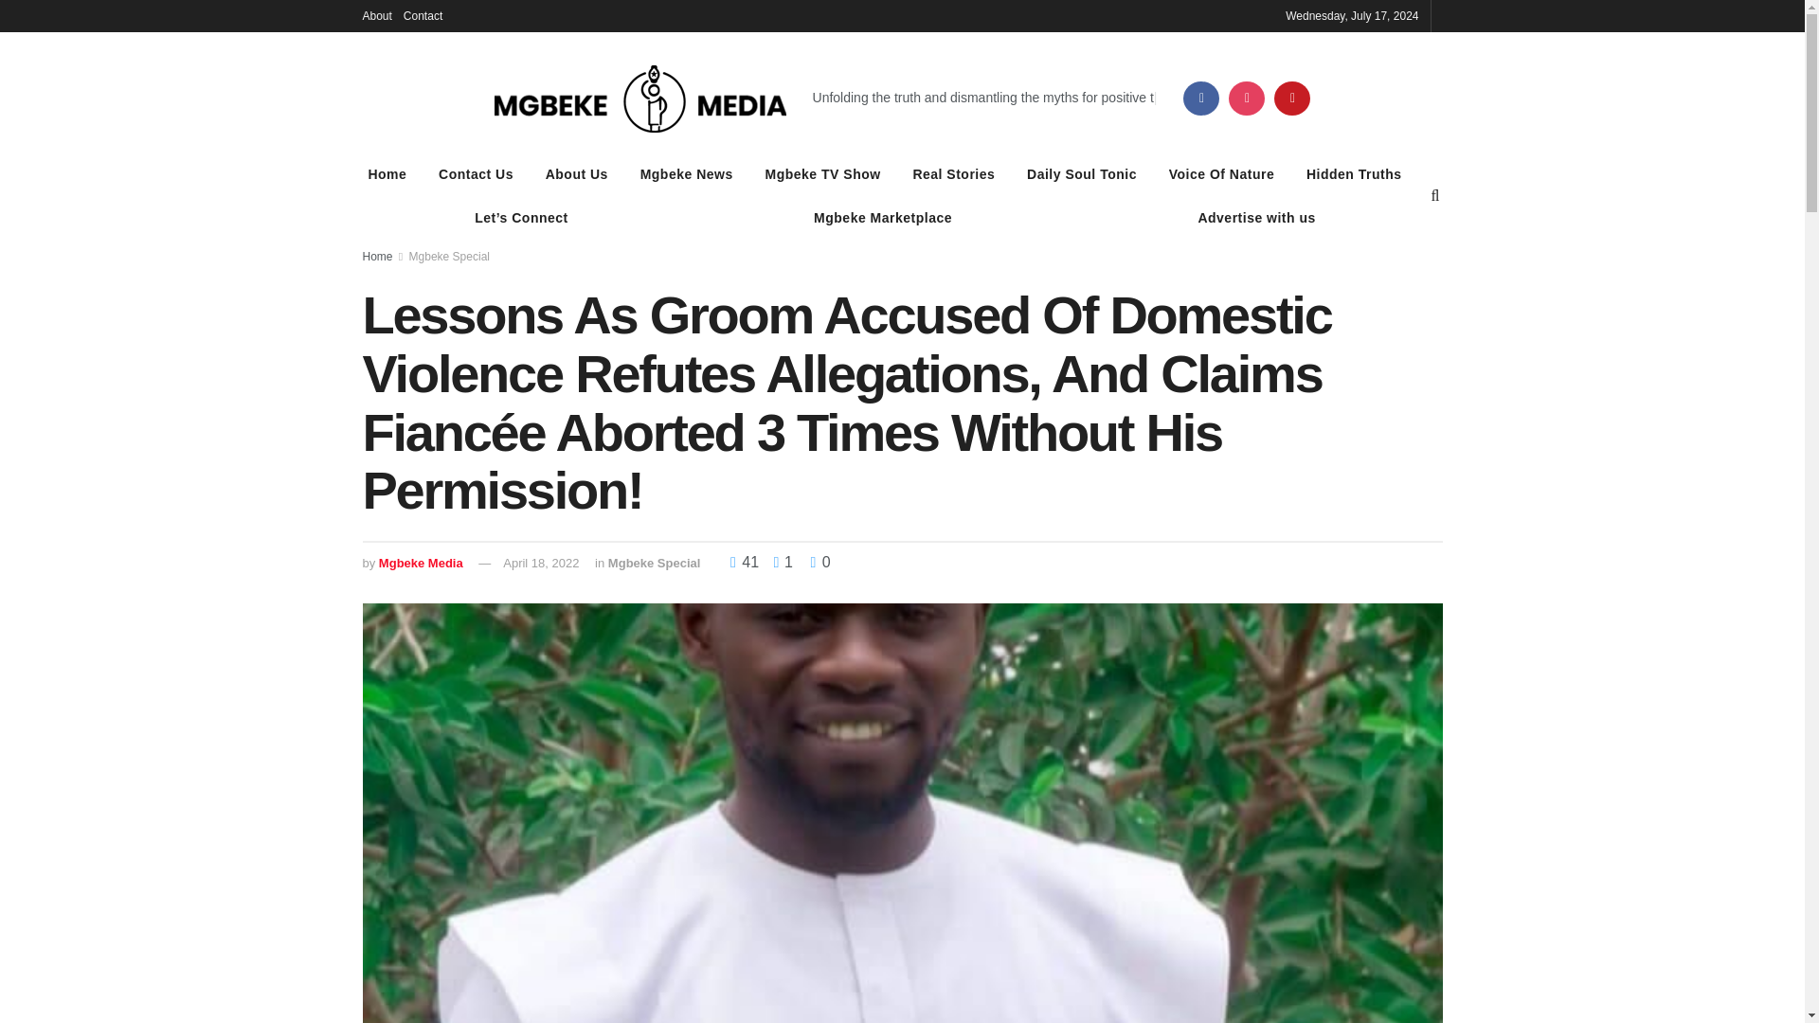 The height and width of the screenshot is (1023, 1819). What do you see at coordinates (1256, 218) in the screenshot?
I see `Advertise with us` at bounding box center [1256, 218].